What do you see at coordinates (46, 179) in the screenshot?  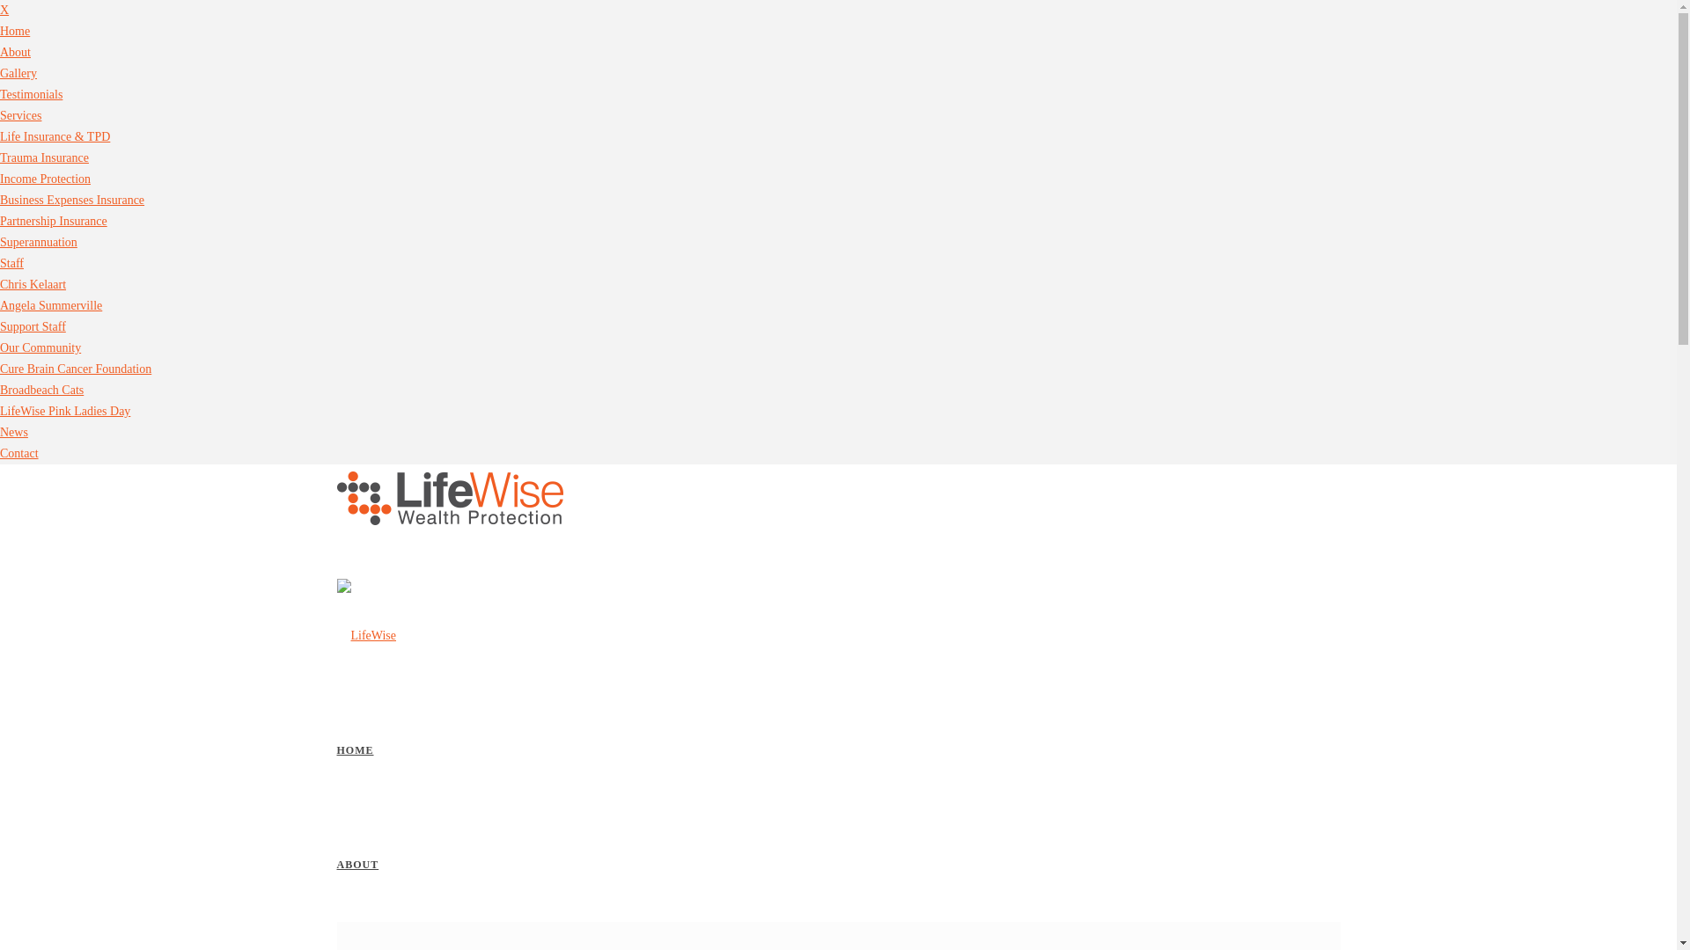 I see `Income Protection` at bounding box center [46, 179].